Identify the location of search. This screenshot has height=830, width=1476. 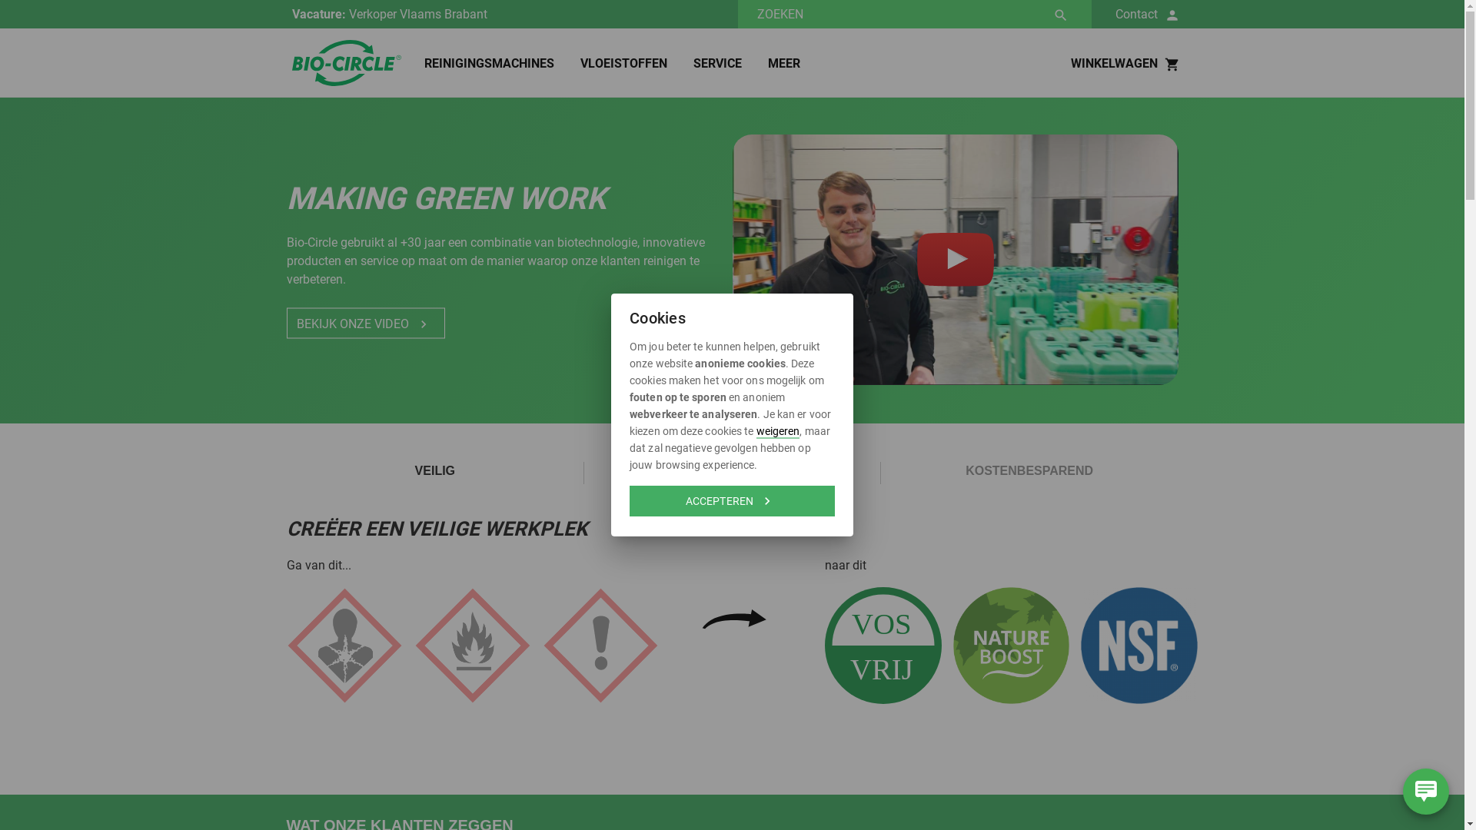
(1061, 15).